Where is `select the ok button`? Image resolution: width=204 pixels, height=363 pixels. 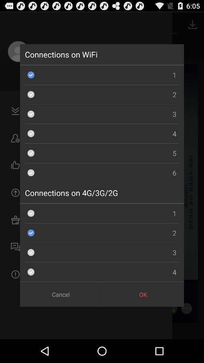 select the ok button is located at coordinates (143, 294).